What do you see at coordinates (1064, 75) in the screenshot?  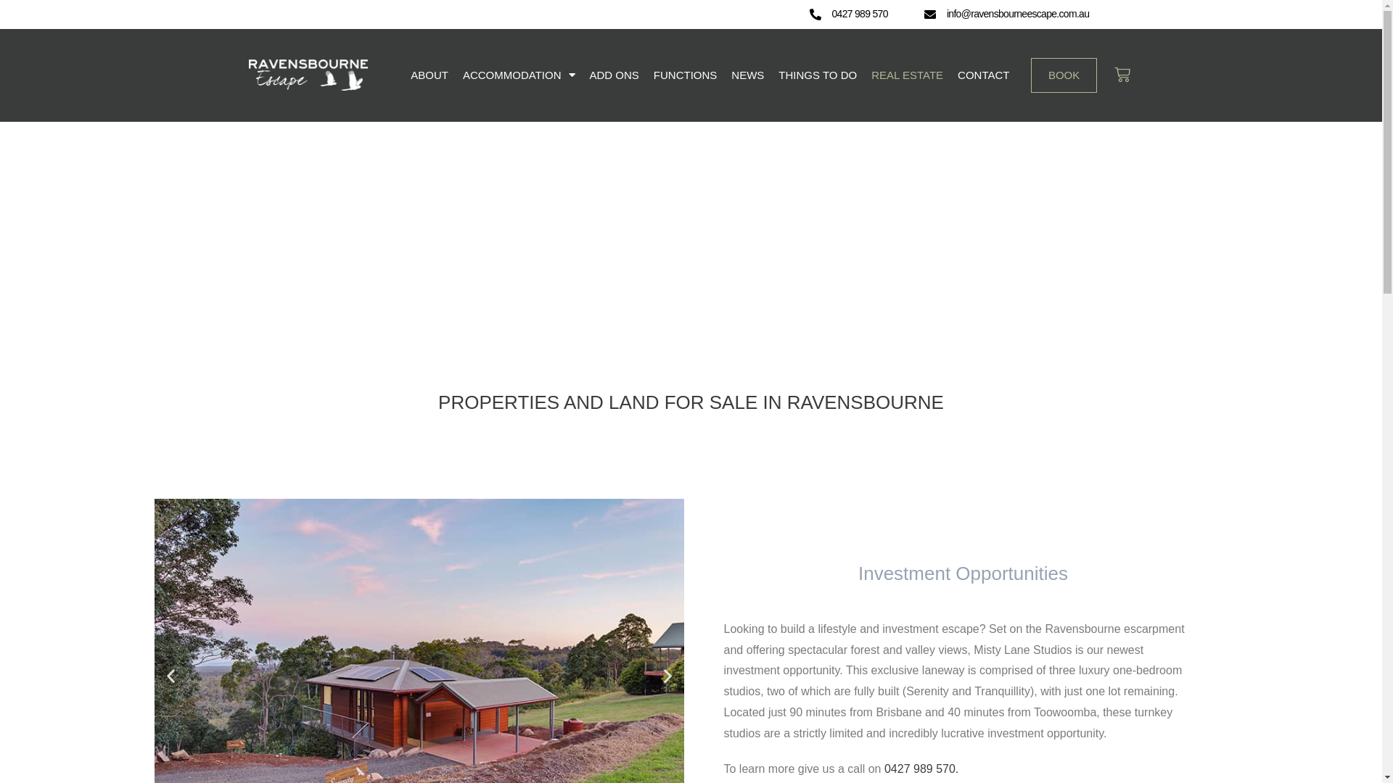 I see `BOOK` at bounding box center [1064, 75].